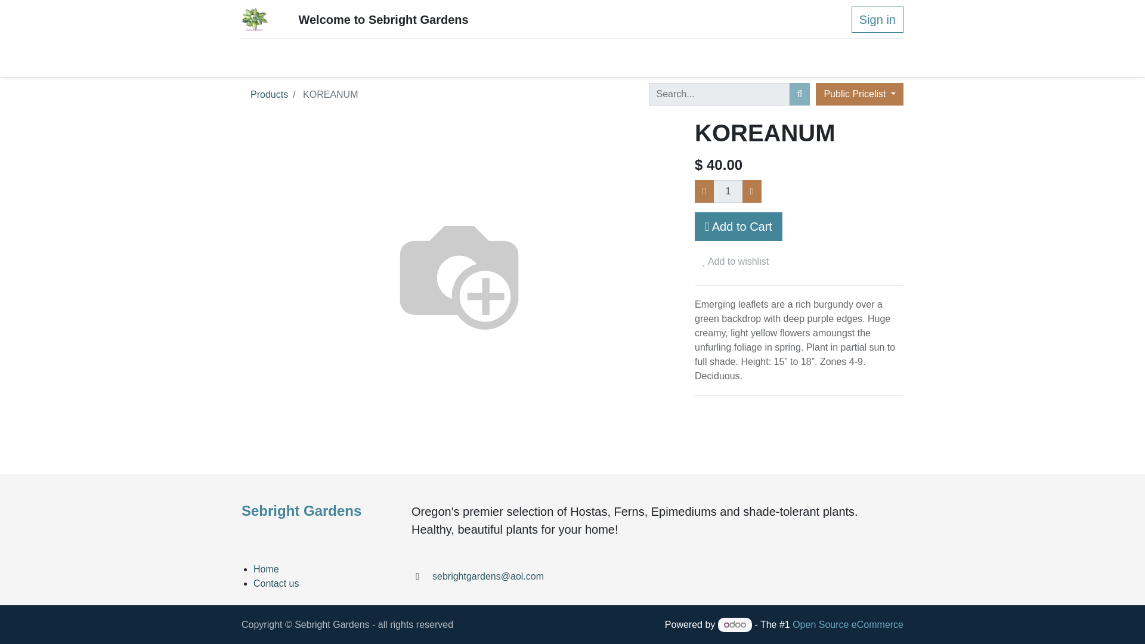 Image resolution: width=1145 pixels, height=644 pixels. What do you see at coordinates (735, 261) in the screenshot?
I see `Add to wishlist` at bounding box center [735, 261].